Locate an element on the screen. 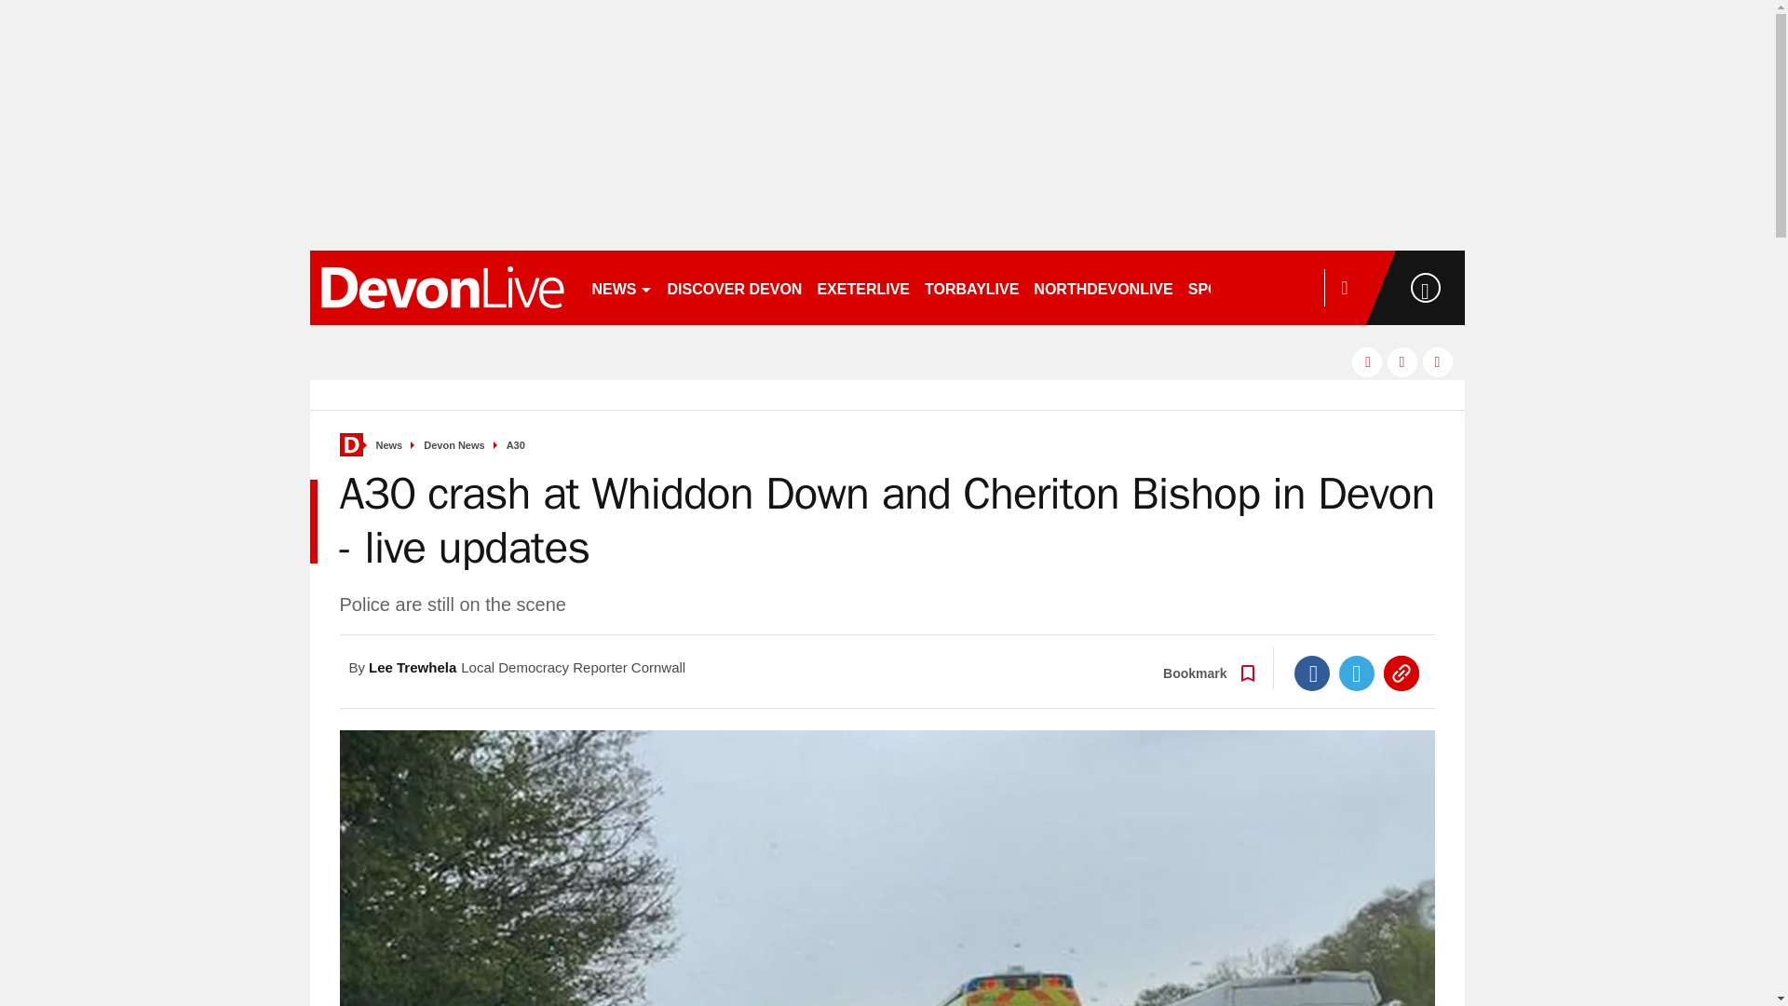 The image size is (1788, 1006). devonlive is located at coordinates (441, 287).